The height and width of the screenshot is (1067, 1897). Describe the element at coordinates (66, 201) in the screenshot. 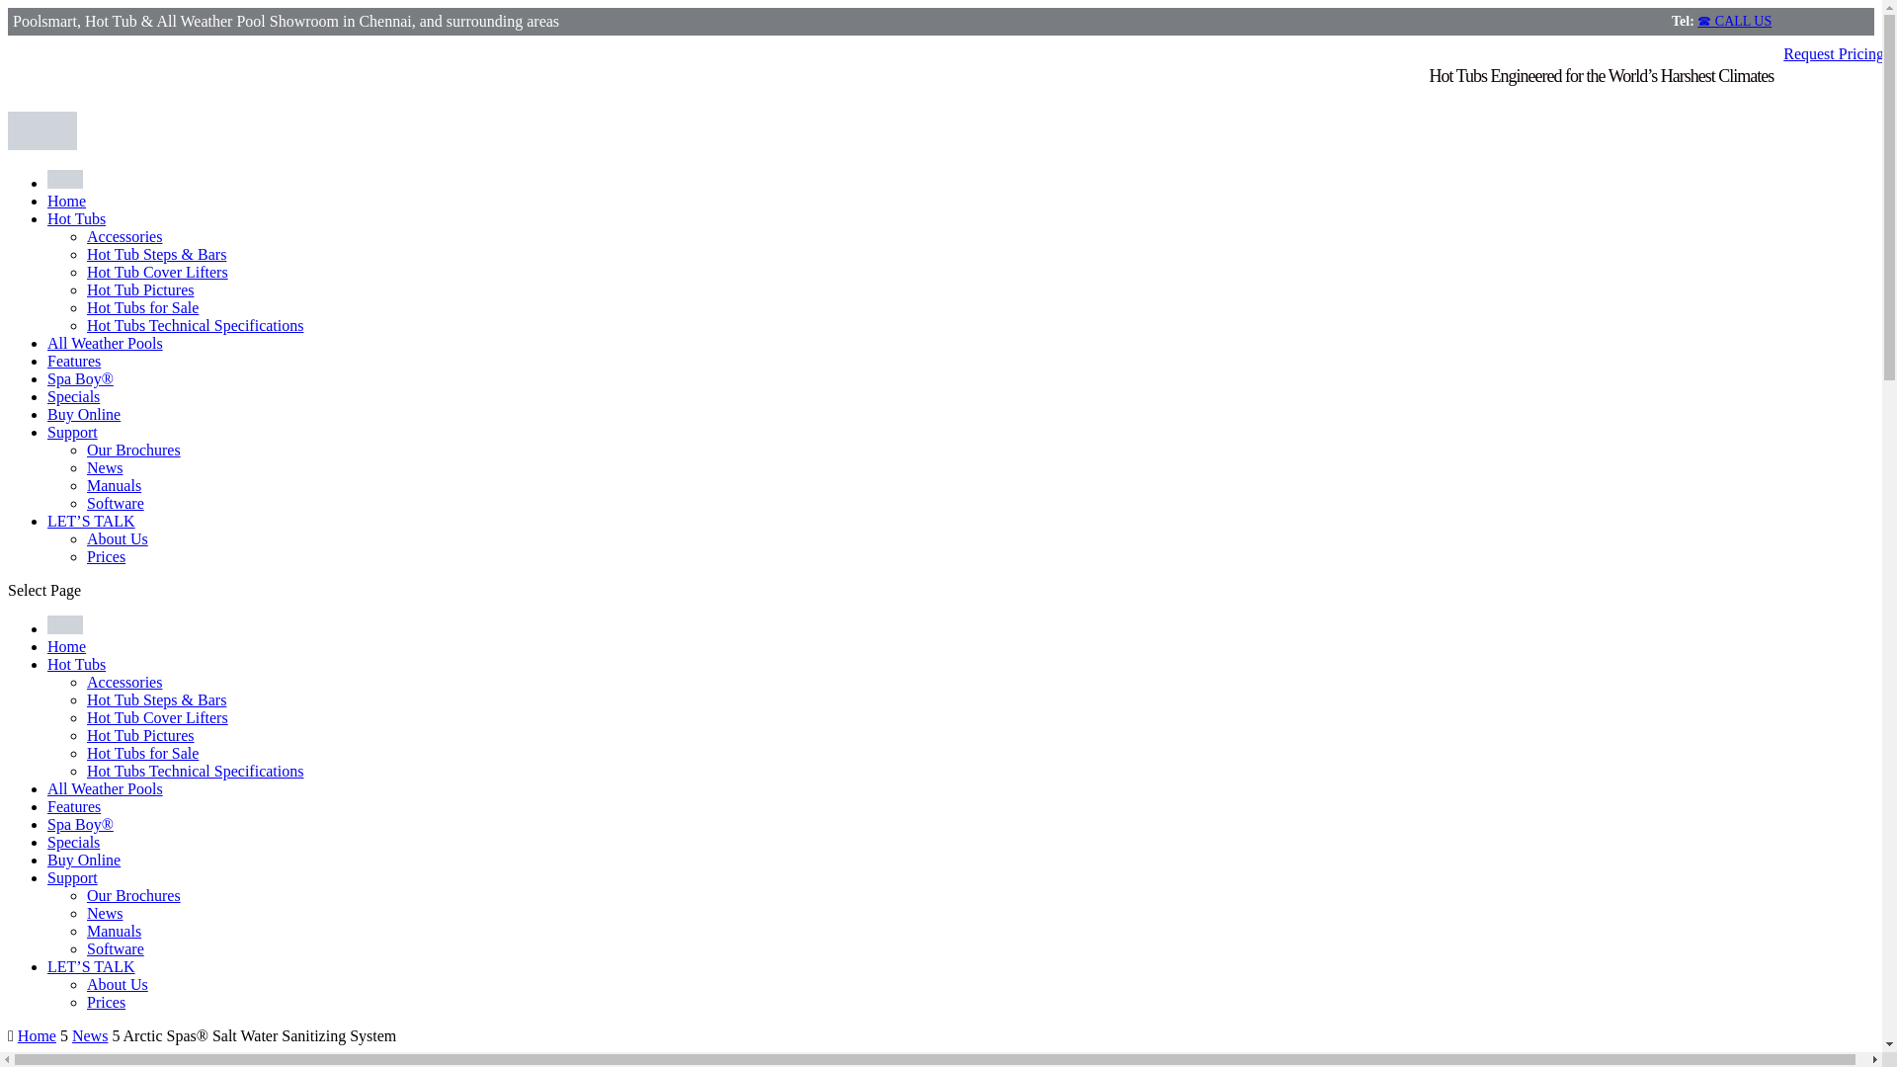

I see `Return to the home page` at that location.